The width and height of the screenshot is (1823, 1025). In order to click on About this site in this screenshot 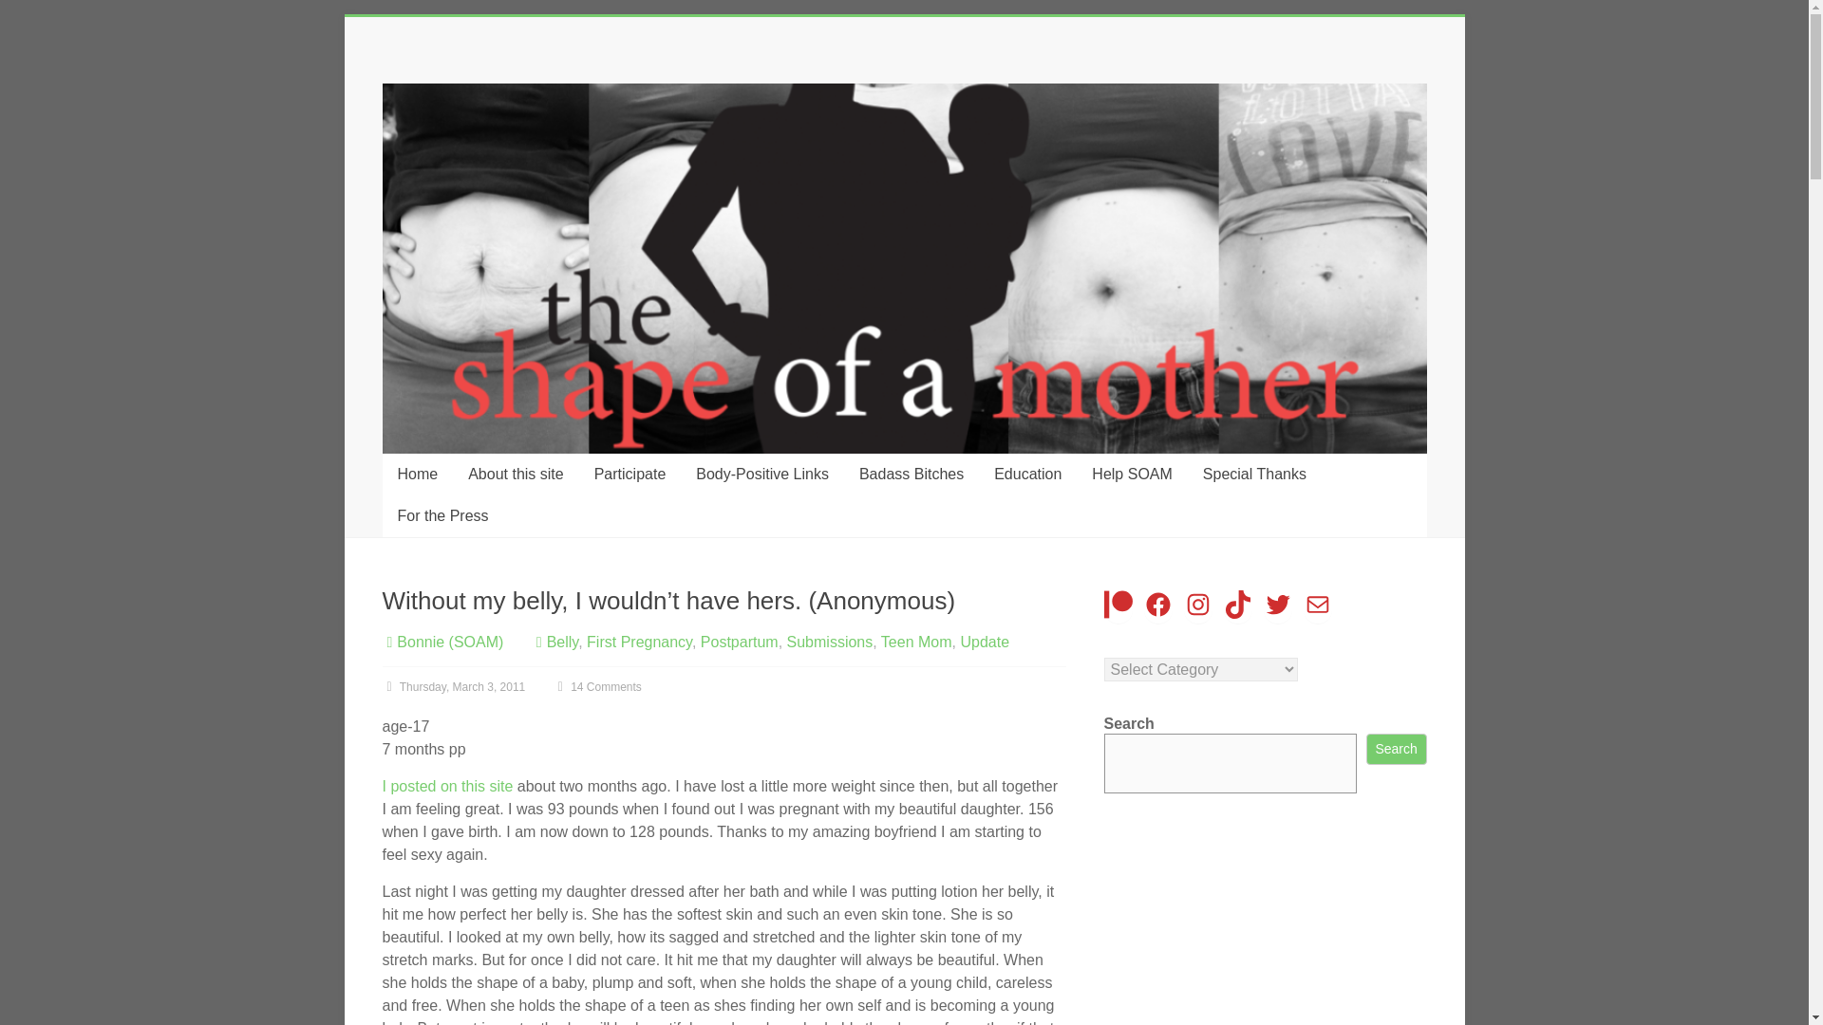, I will do `click(516, 475)`.